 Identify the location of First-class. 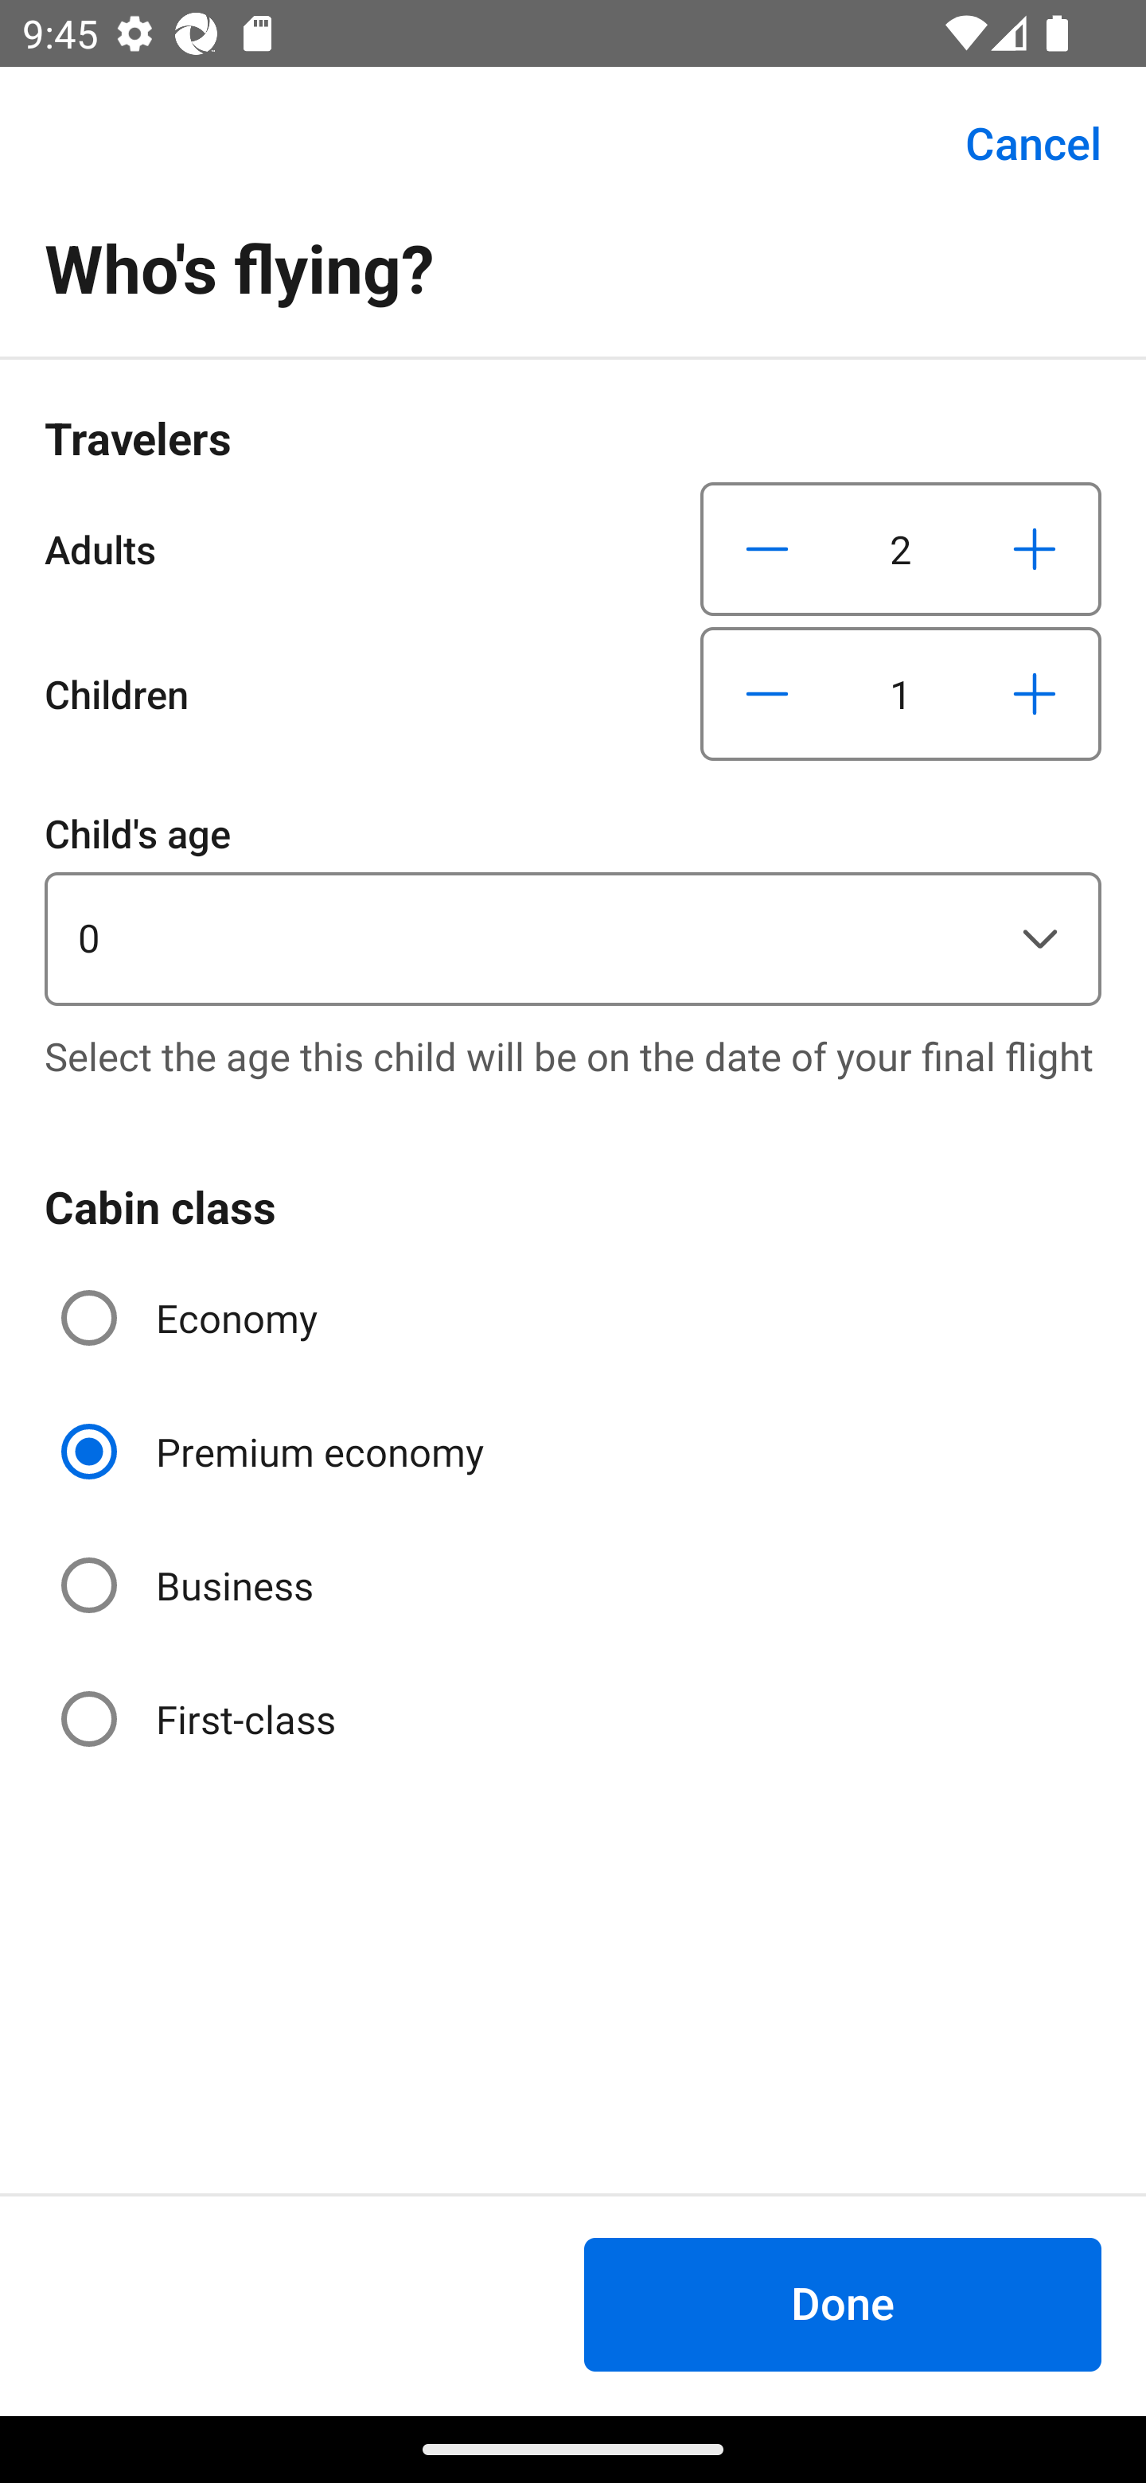
(201, 1717).